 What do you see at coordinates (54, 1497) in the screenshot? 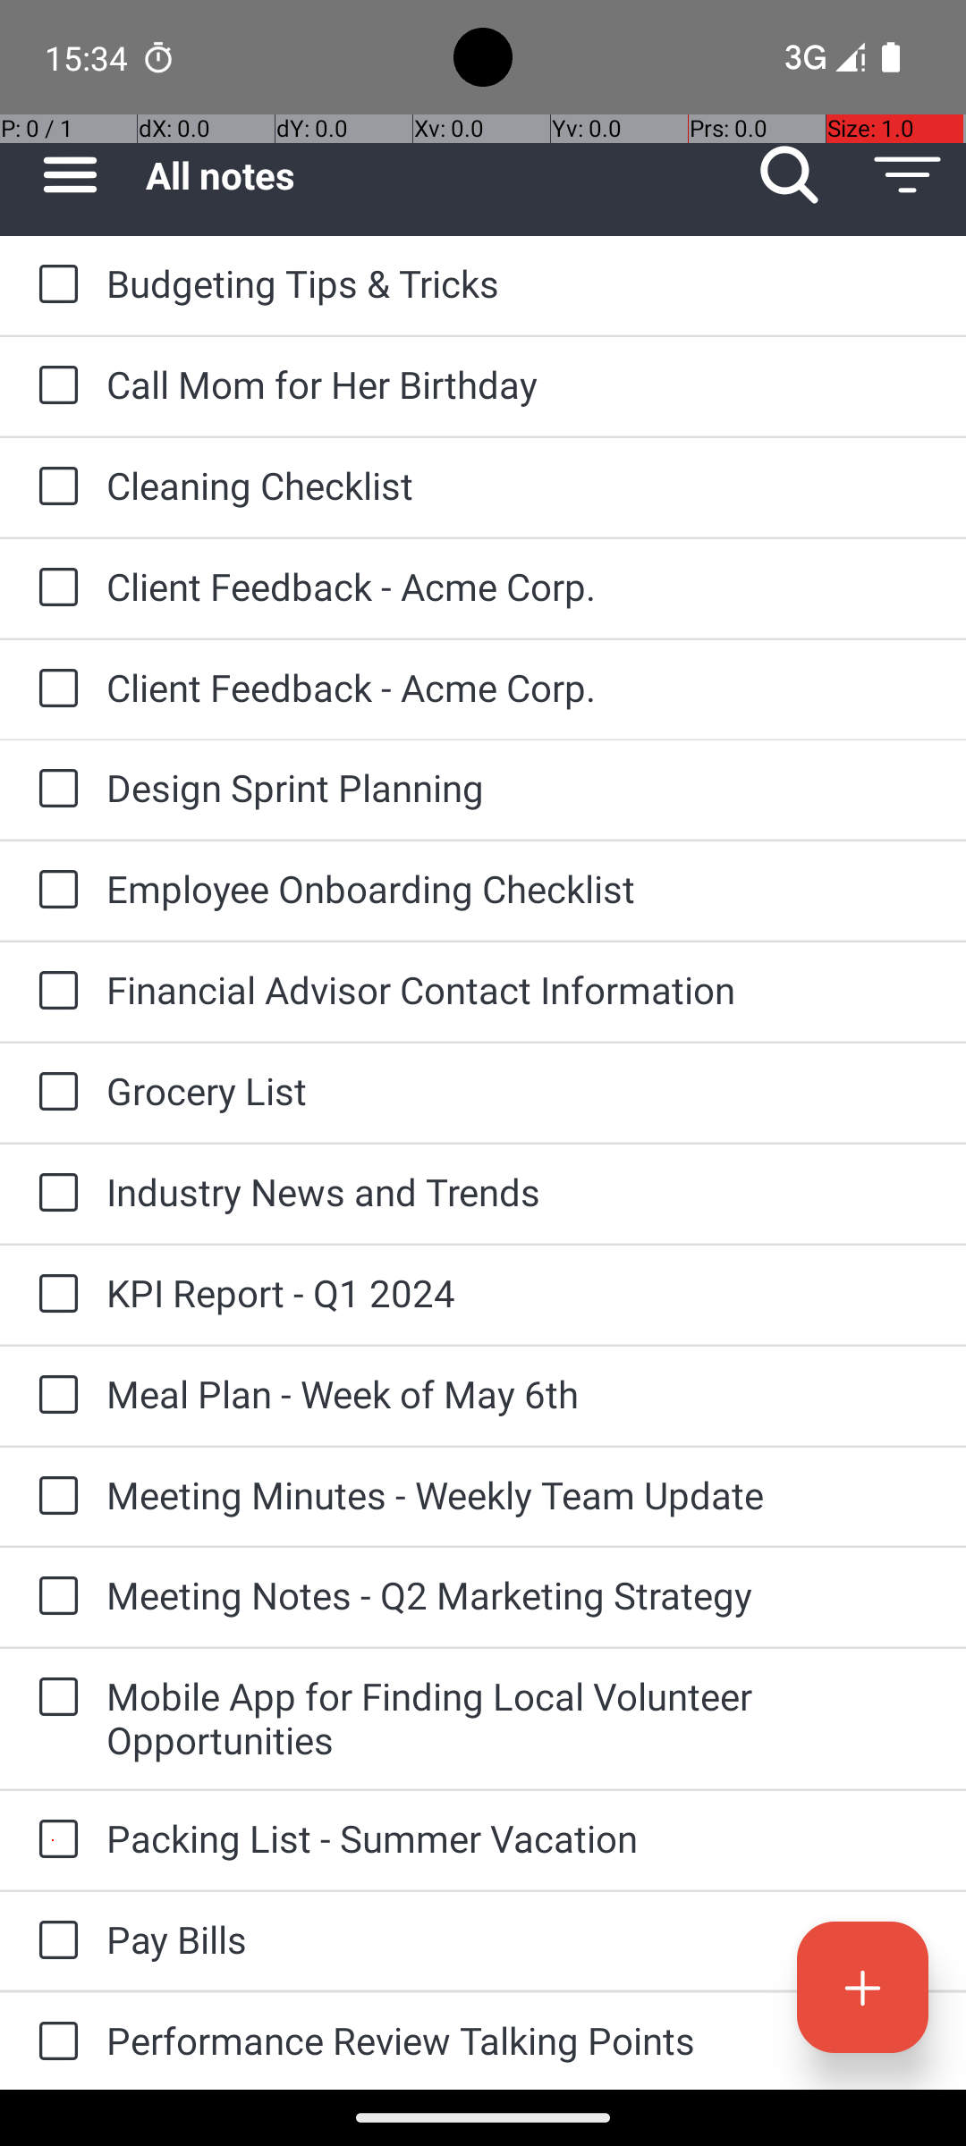
I see `to-do: Meeting Minutes - Weekly Team Update` at bounding box center [54, 1497].